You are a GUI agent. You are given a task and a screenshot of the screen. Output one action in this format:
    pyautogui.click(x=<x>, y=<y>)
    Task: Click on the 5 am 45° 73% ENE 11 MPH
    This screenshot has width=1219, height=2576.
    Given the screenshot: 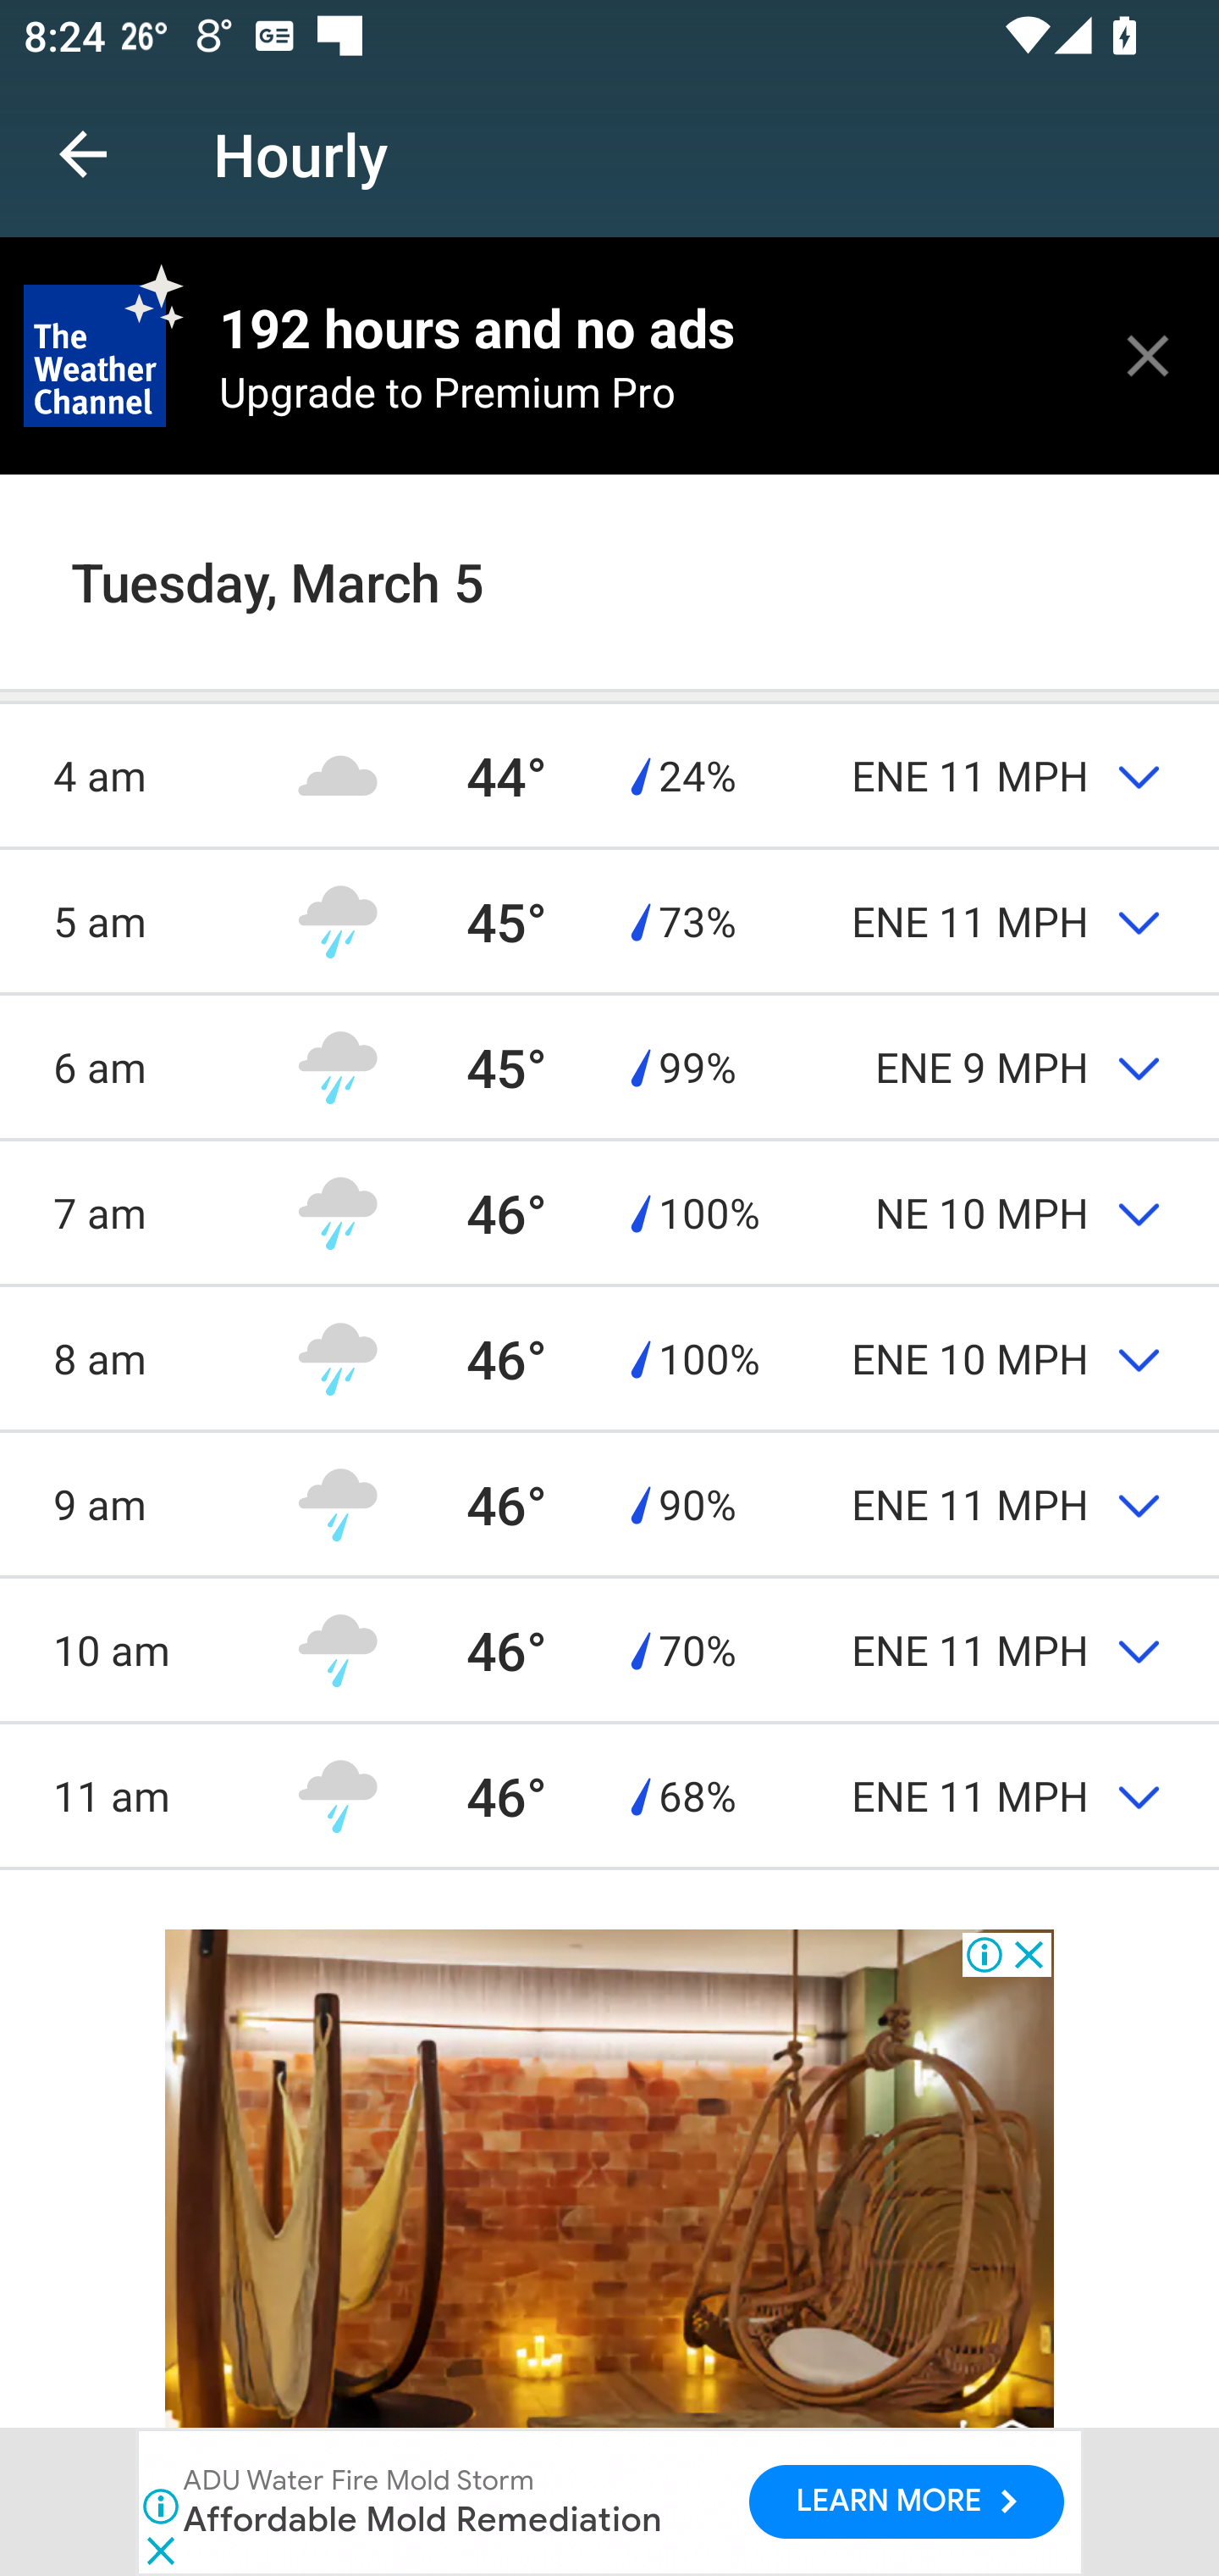 What is the action you would take?
    pyautogui.click(x=609, y=920)
    